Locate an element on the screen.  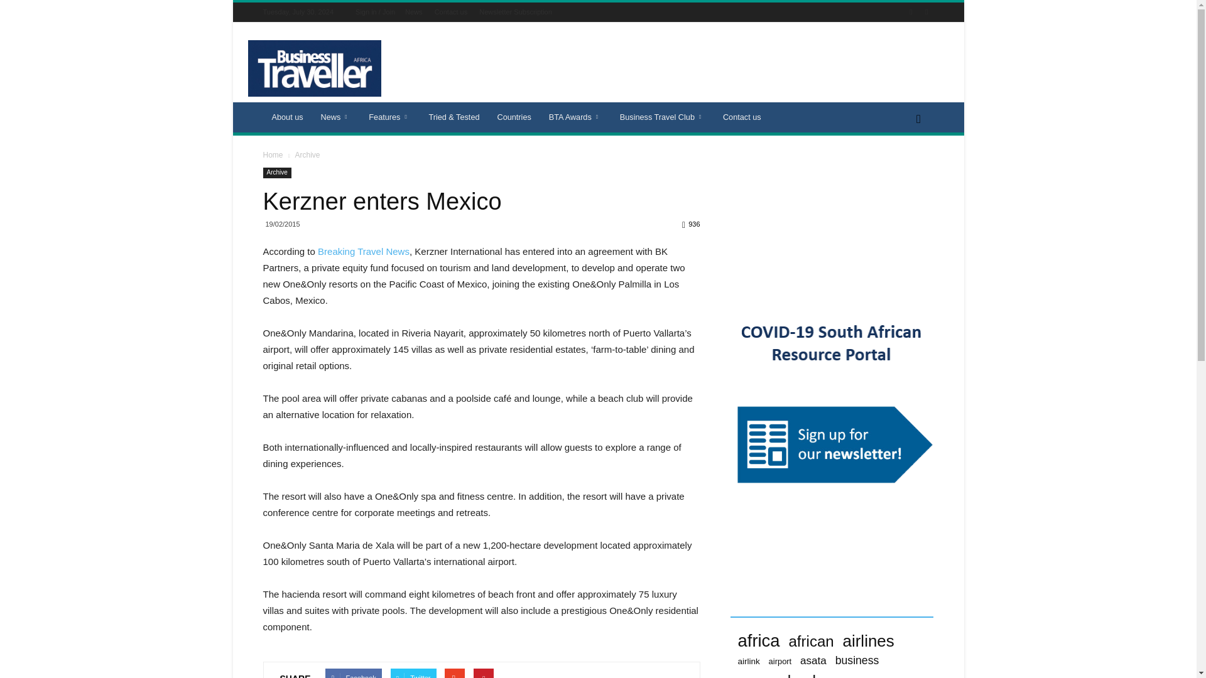
View all posts in Archive is located at coordinates (307, 154).